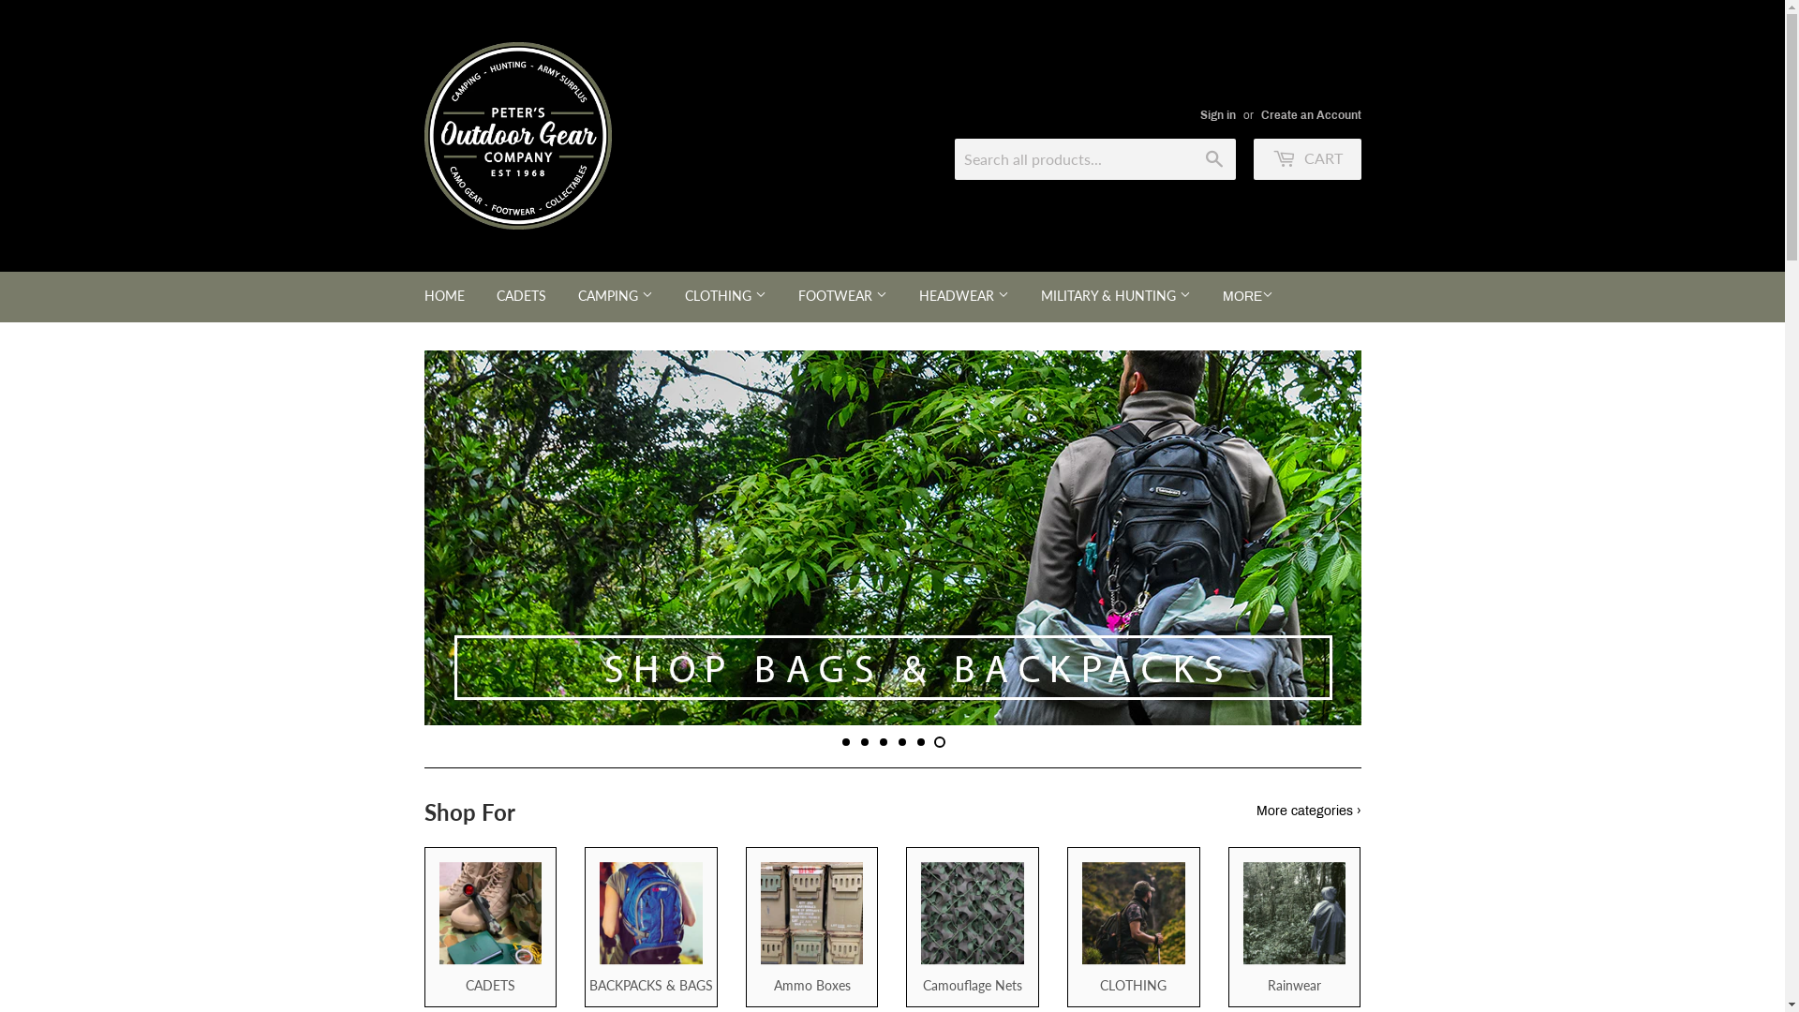 The image size is (1799, 1012). Describe the element at coordinates (1214, 160) in the screenshot. I see `Search` at that location.